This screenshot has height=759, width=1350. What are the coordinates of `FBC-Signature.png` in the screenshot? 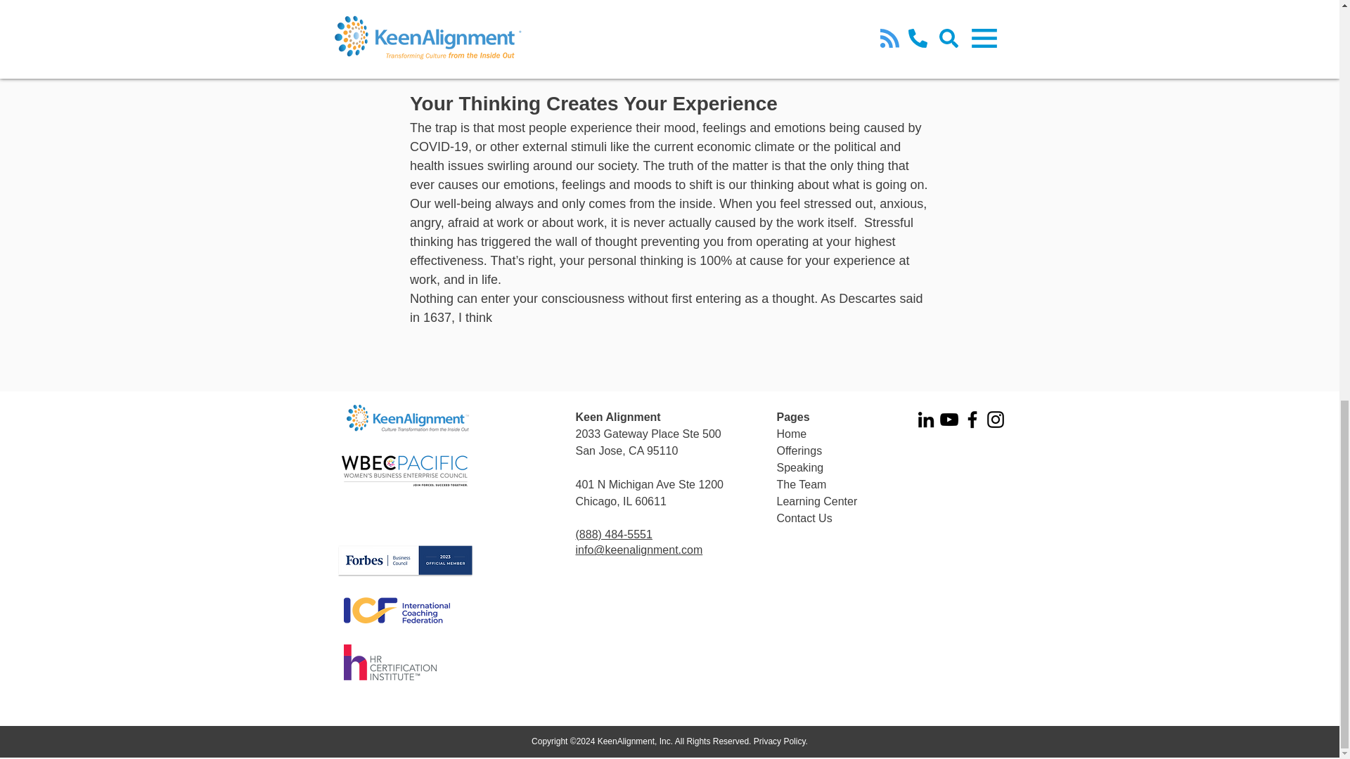 It's located at (405, 561).